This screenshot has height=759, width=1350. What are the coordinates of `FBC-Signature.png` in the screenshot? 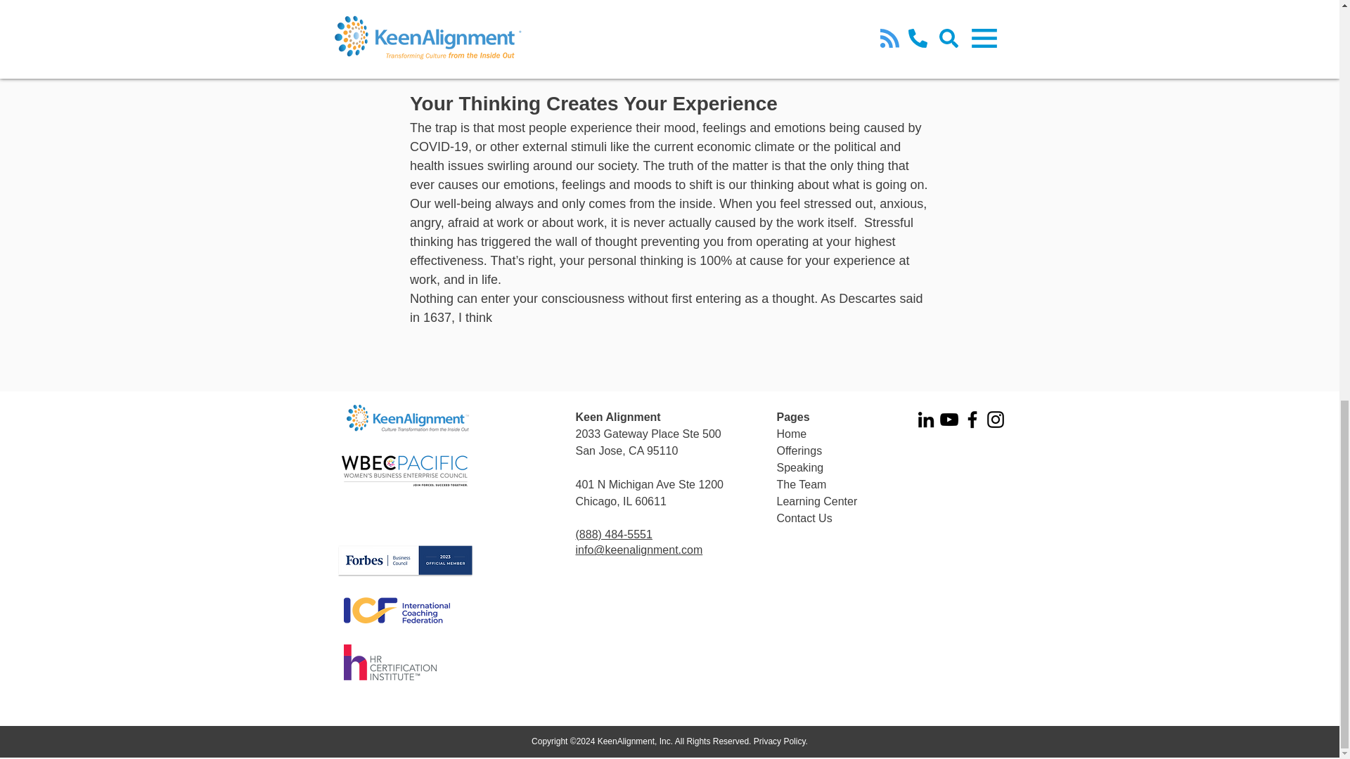 It's located at (405, 561).